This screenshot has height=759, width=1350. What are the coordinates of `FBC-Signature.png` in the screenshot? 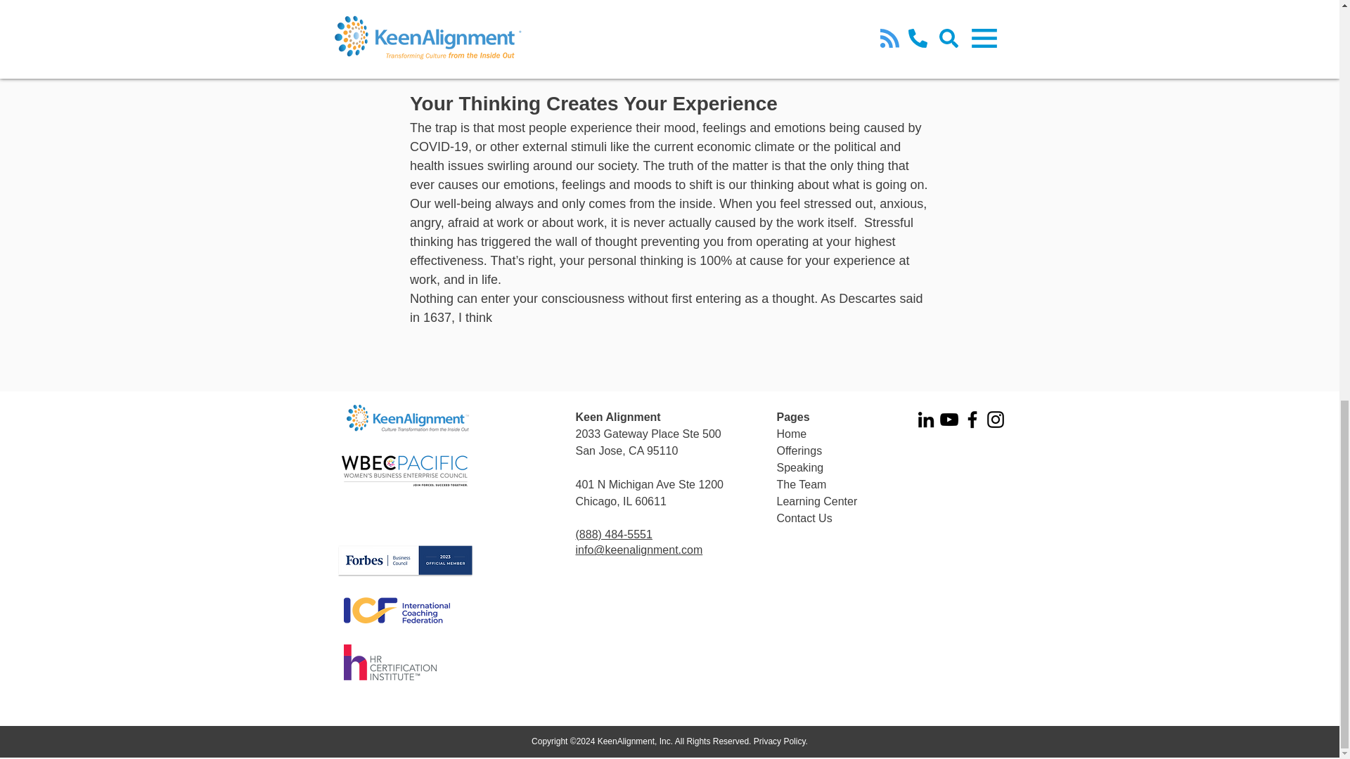 It's located at (405, 561).